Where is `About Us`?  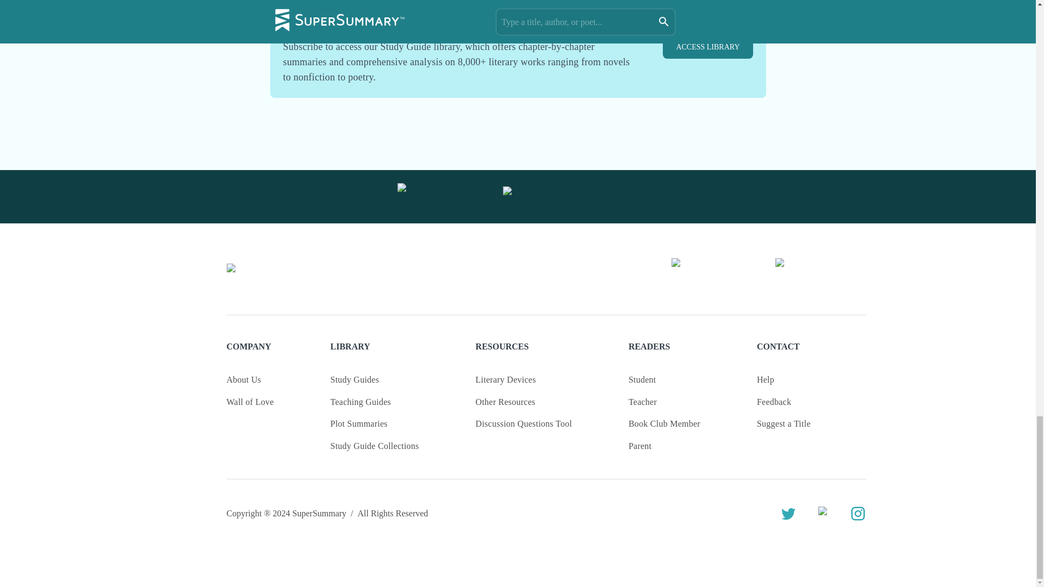 About Us is located at coordinates (244, 379).